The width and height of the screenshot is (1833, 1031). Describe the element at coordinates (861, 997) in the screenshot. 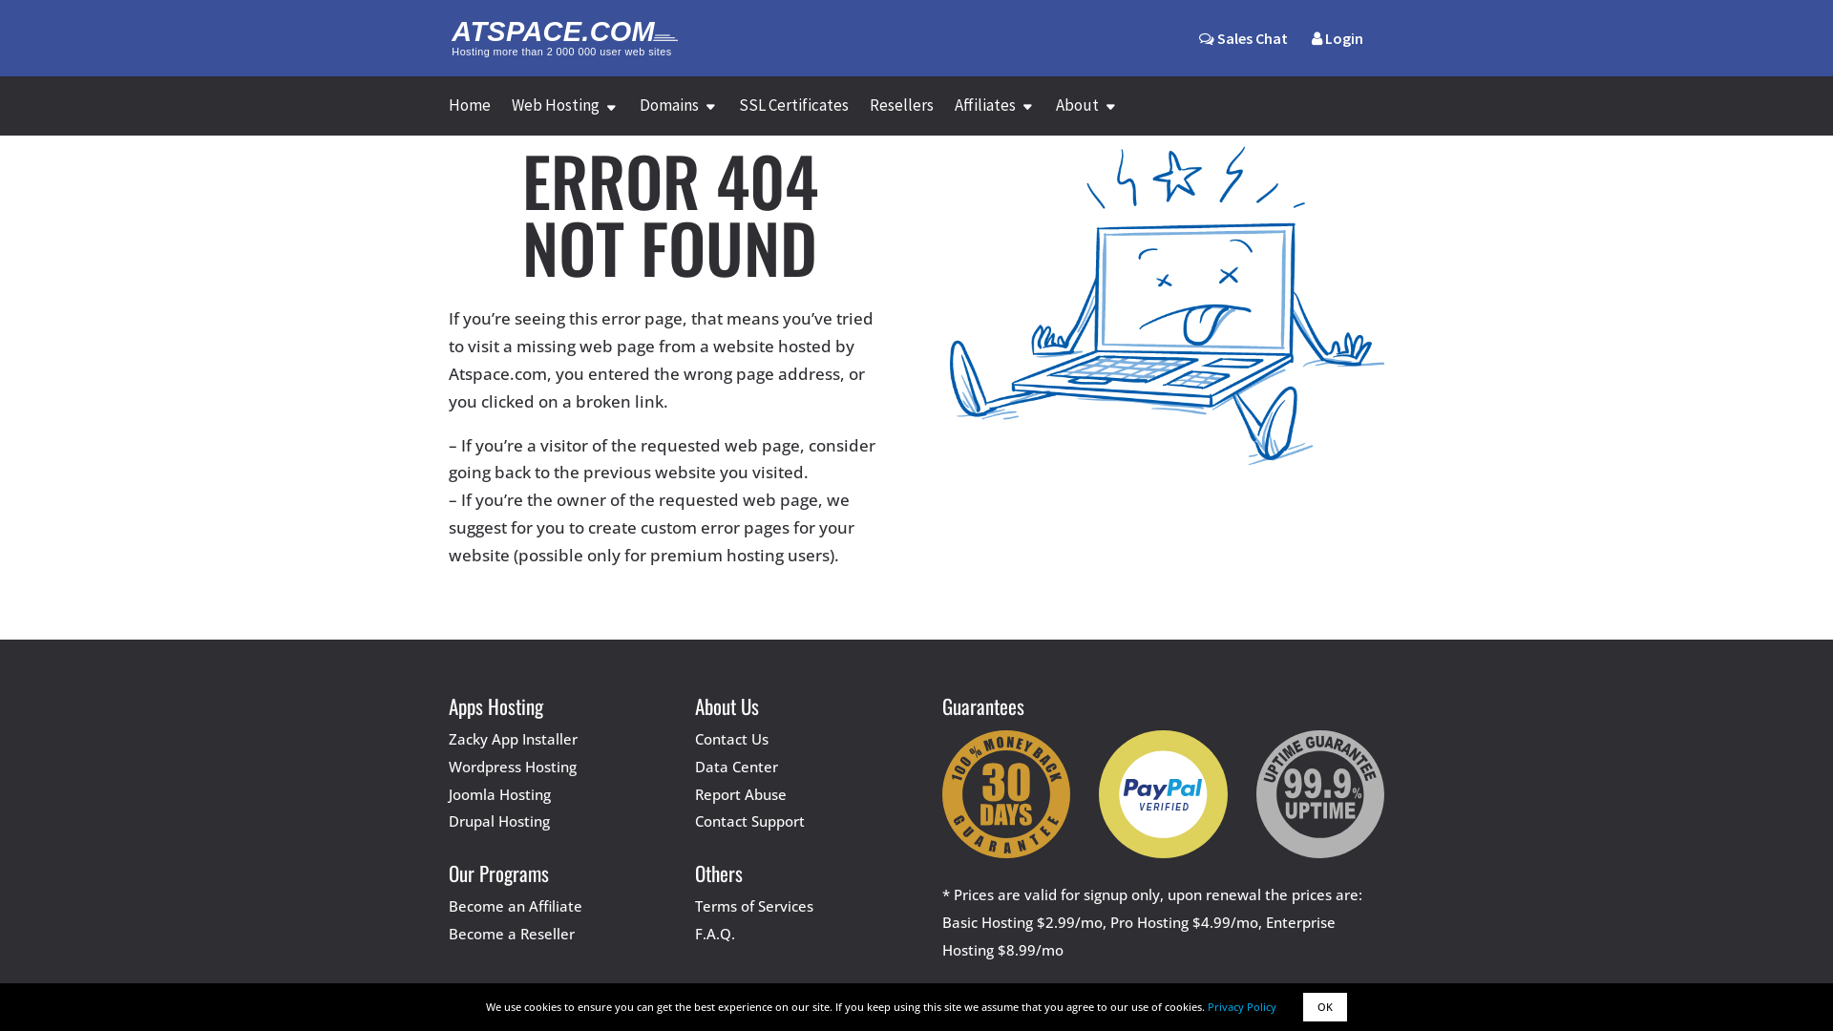

I see `AttractSoft GmbH` at that location.